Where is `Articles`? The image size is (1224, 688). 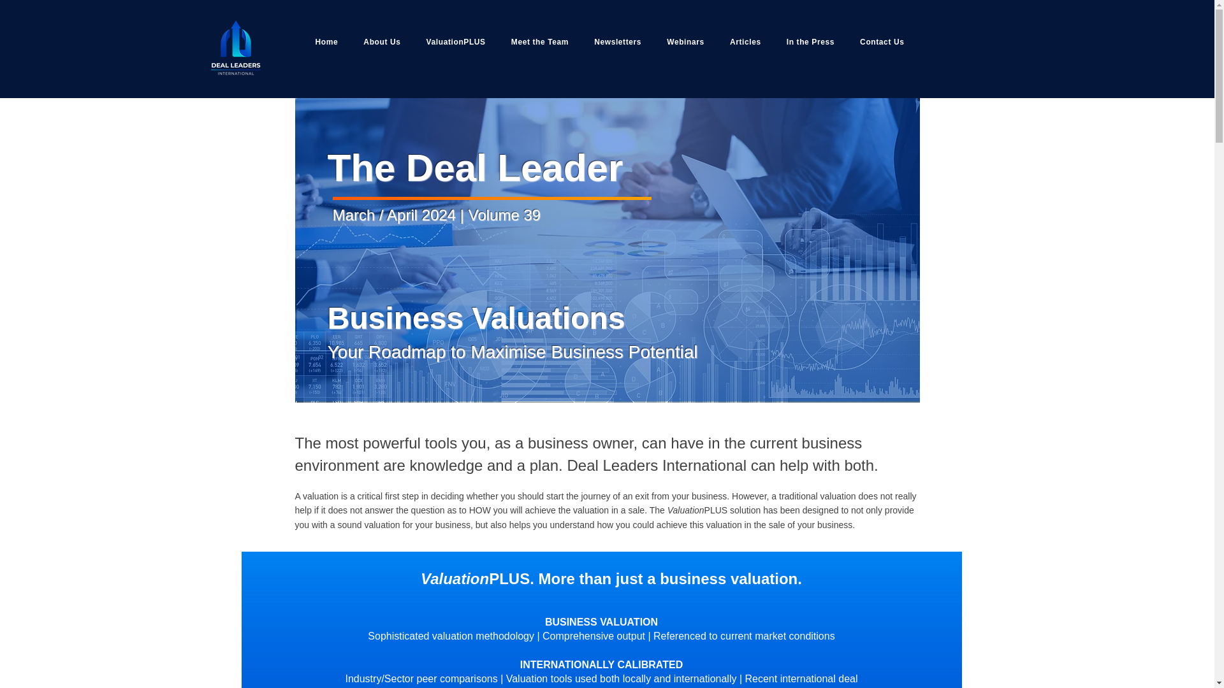
Articles is located at coordinates (745, 41).